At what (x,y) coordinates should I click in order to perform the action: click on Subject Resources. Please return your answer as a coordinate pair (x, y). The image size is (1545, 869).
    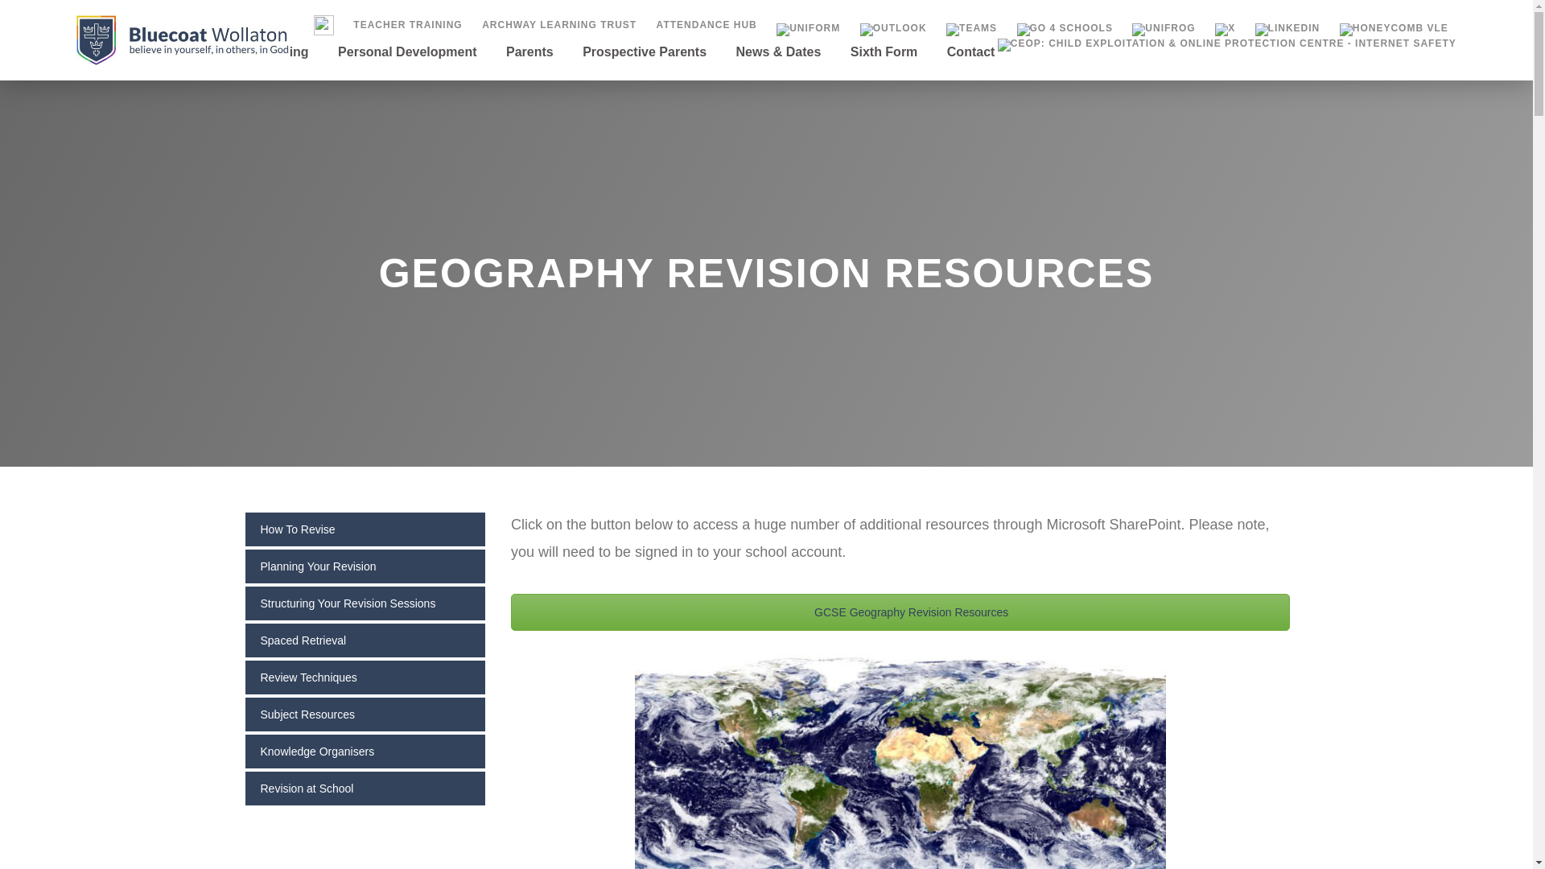
    Looking at the image, I should click on (364, 715).